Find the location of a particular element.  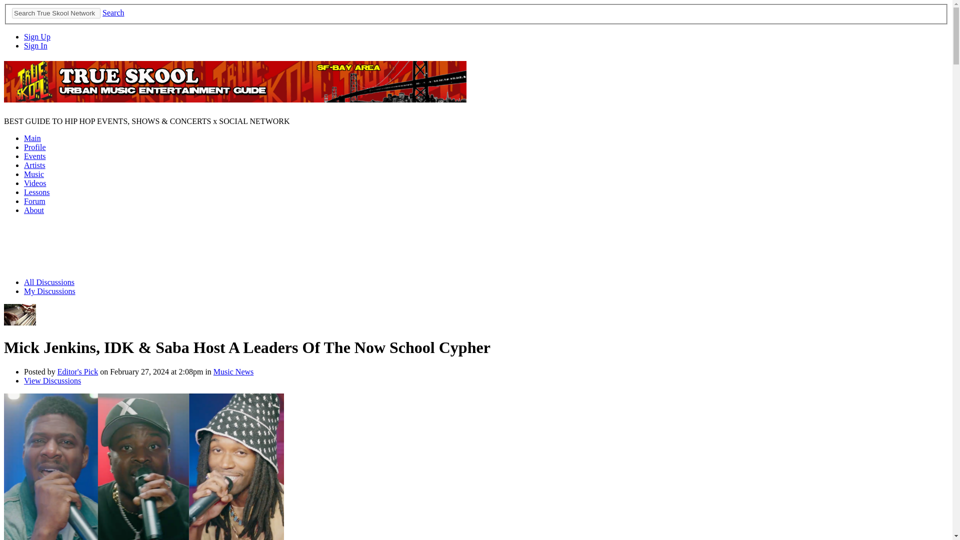

Lessons is located at coordinates (37, 192).